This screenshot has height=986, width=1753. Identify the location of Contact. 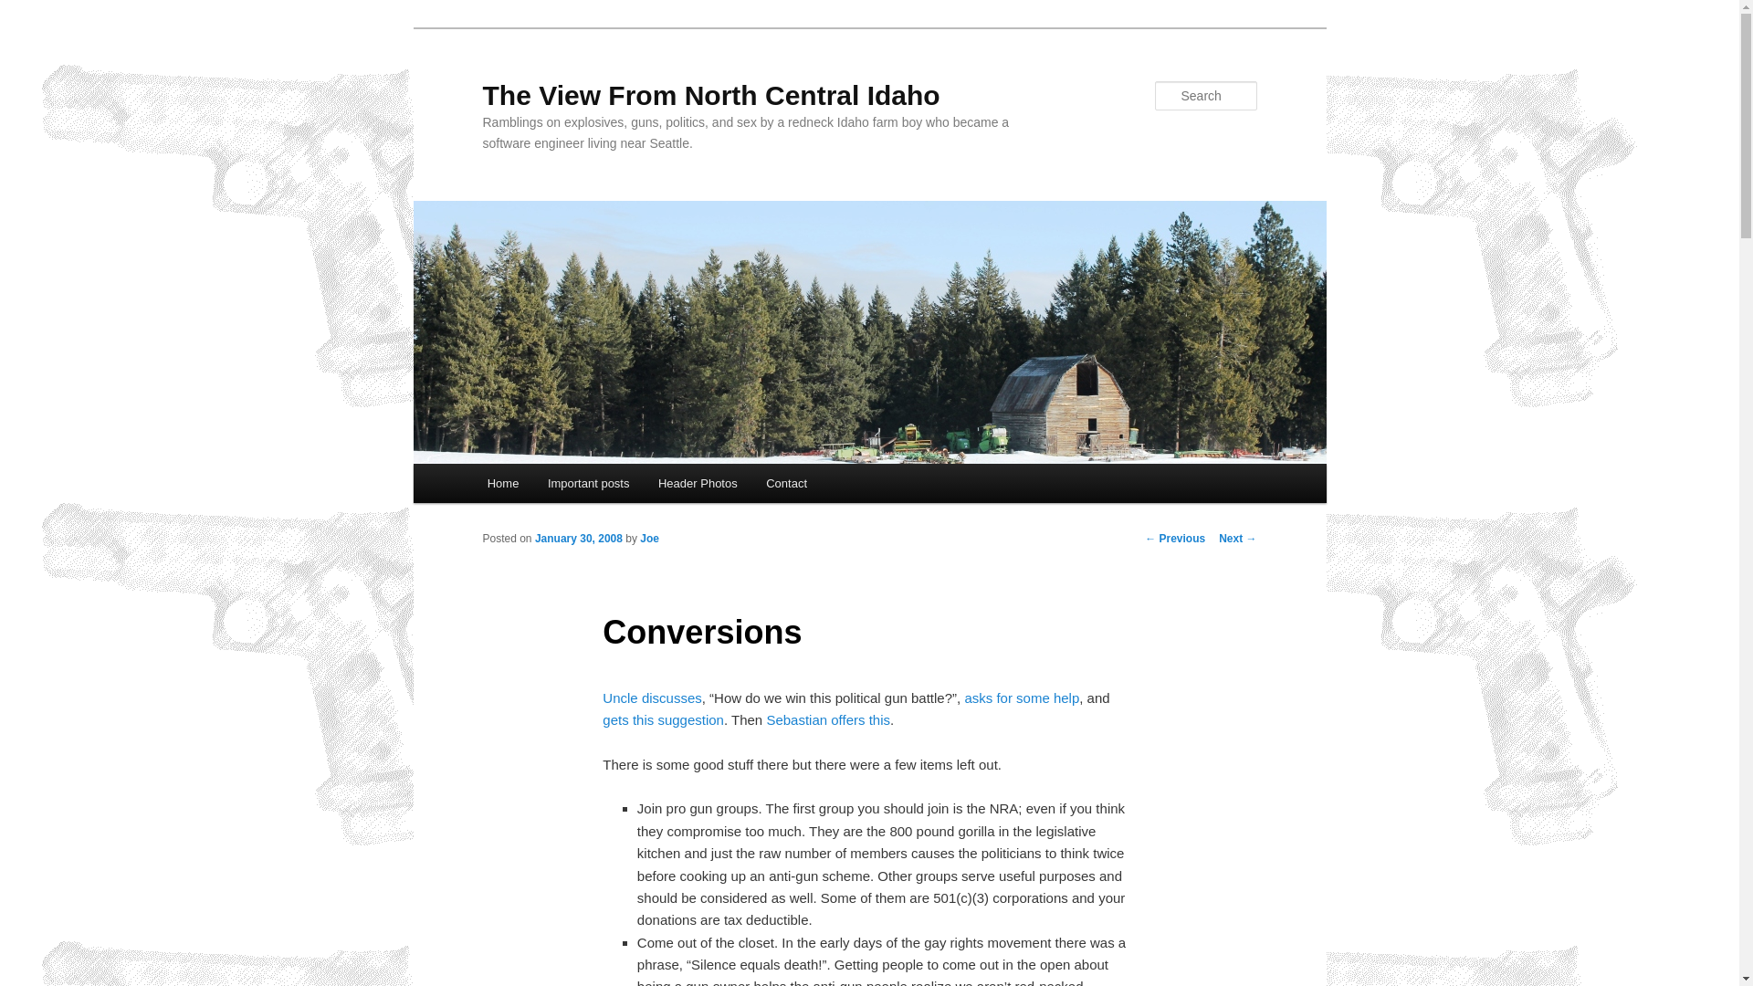
(785, 482).